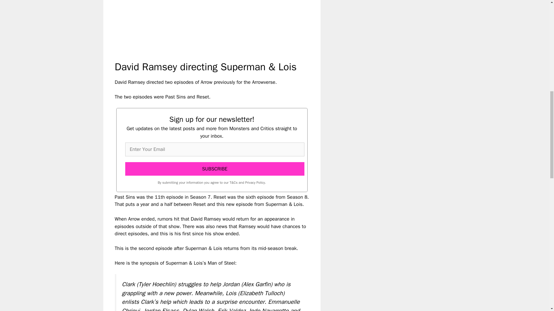 This screenshot has height=311, width=554. Describe the element at coordinates (196, 26) in the screenshot. I see `YouTube video player` at that location.